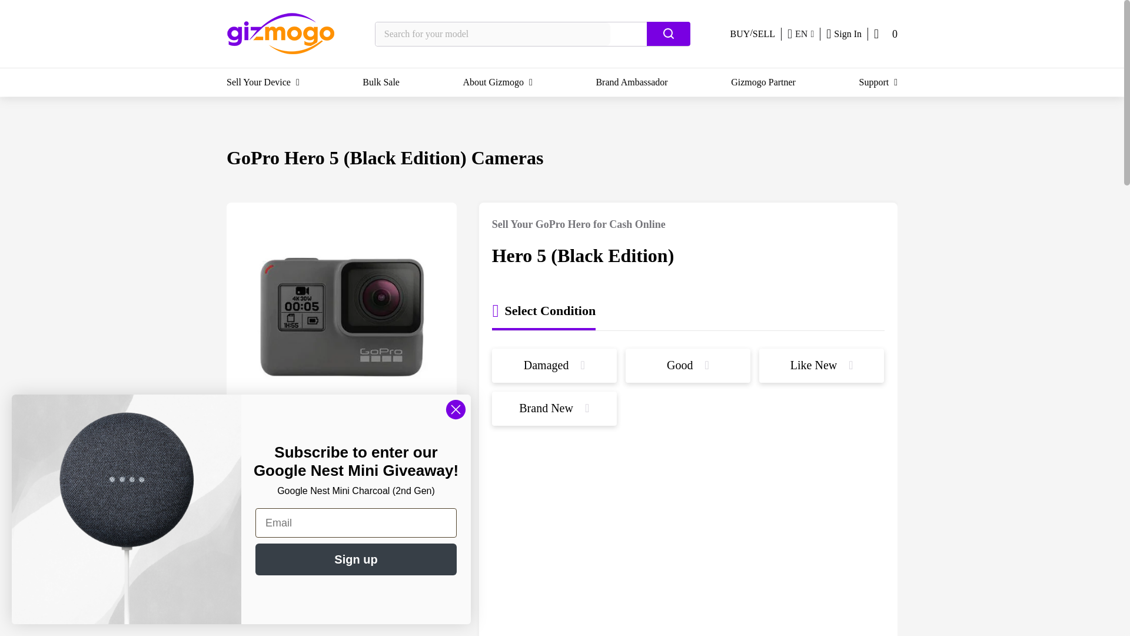 The width and height of the screenshot is (1130, 636). What do you see at coordinates (631, 82) in the screenshot?
I see `Brand Ambassador` at bounding box center [631, 82].